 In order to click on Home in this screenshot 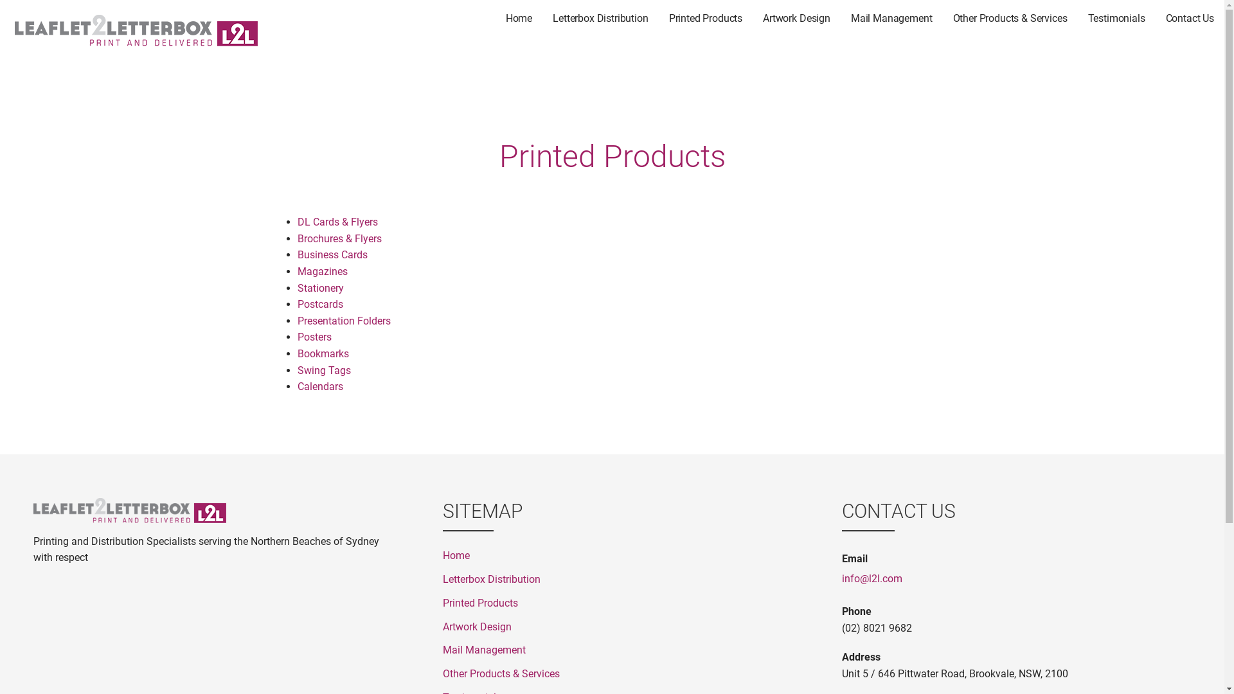, I will do `click(519, 19)`.